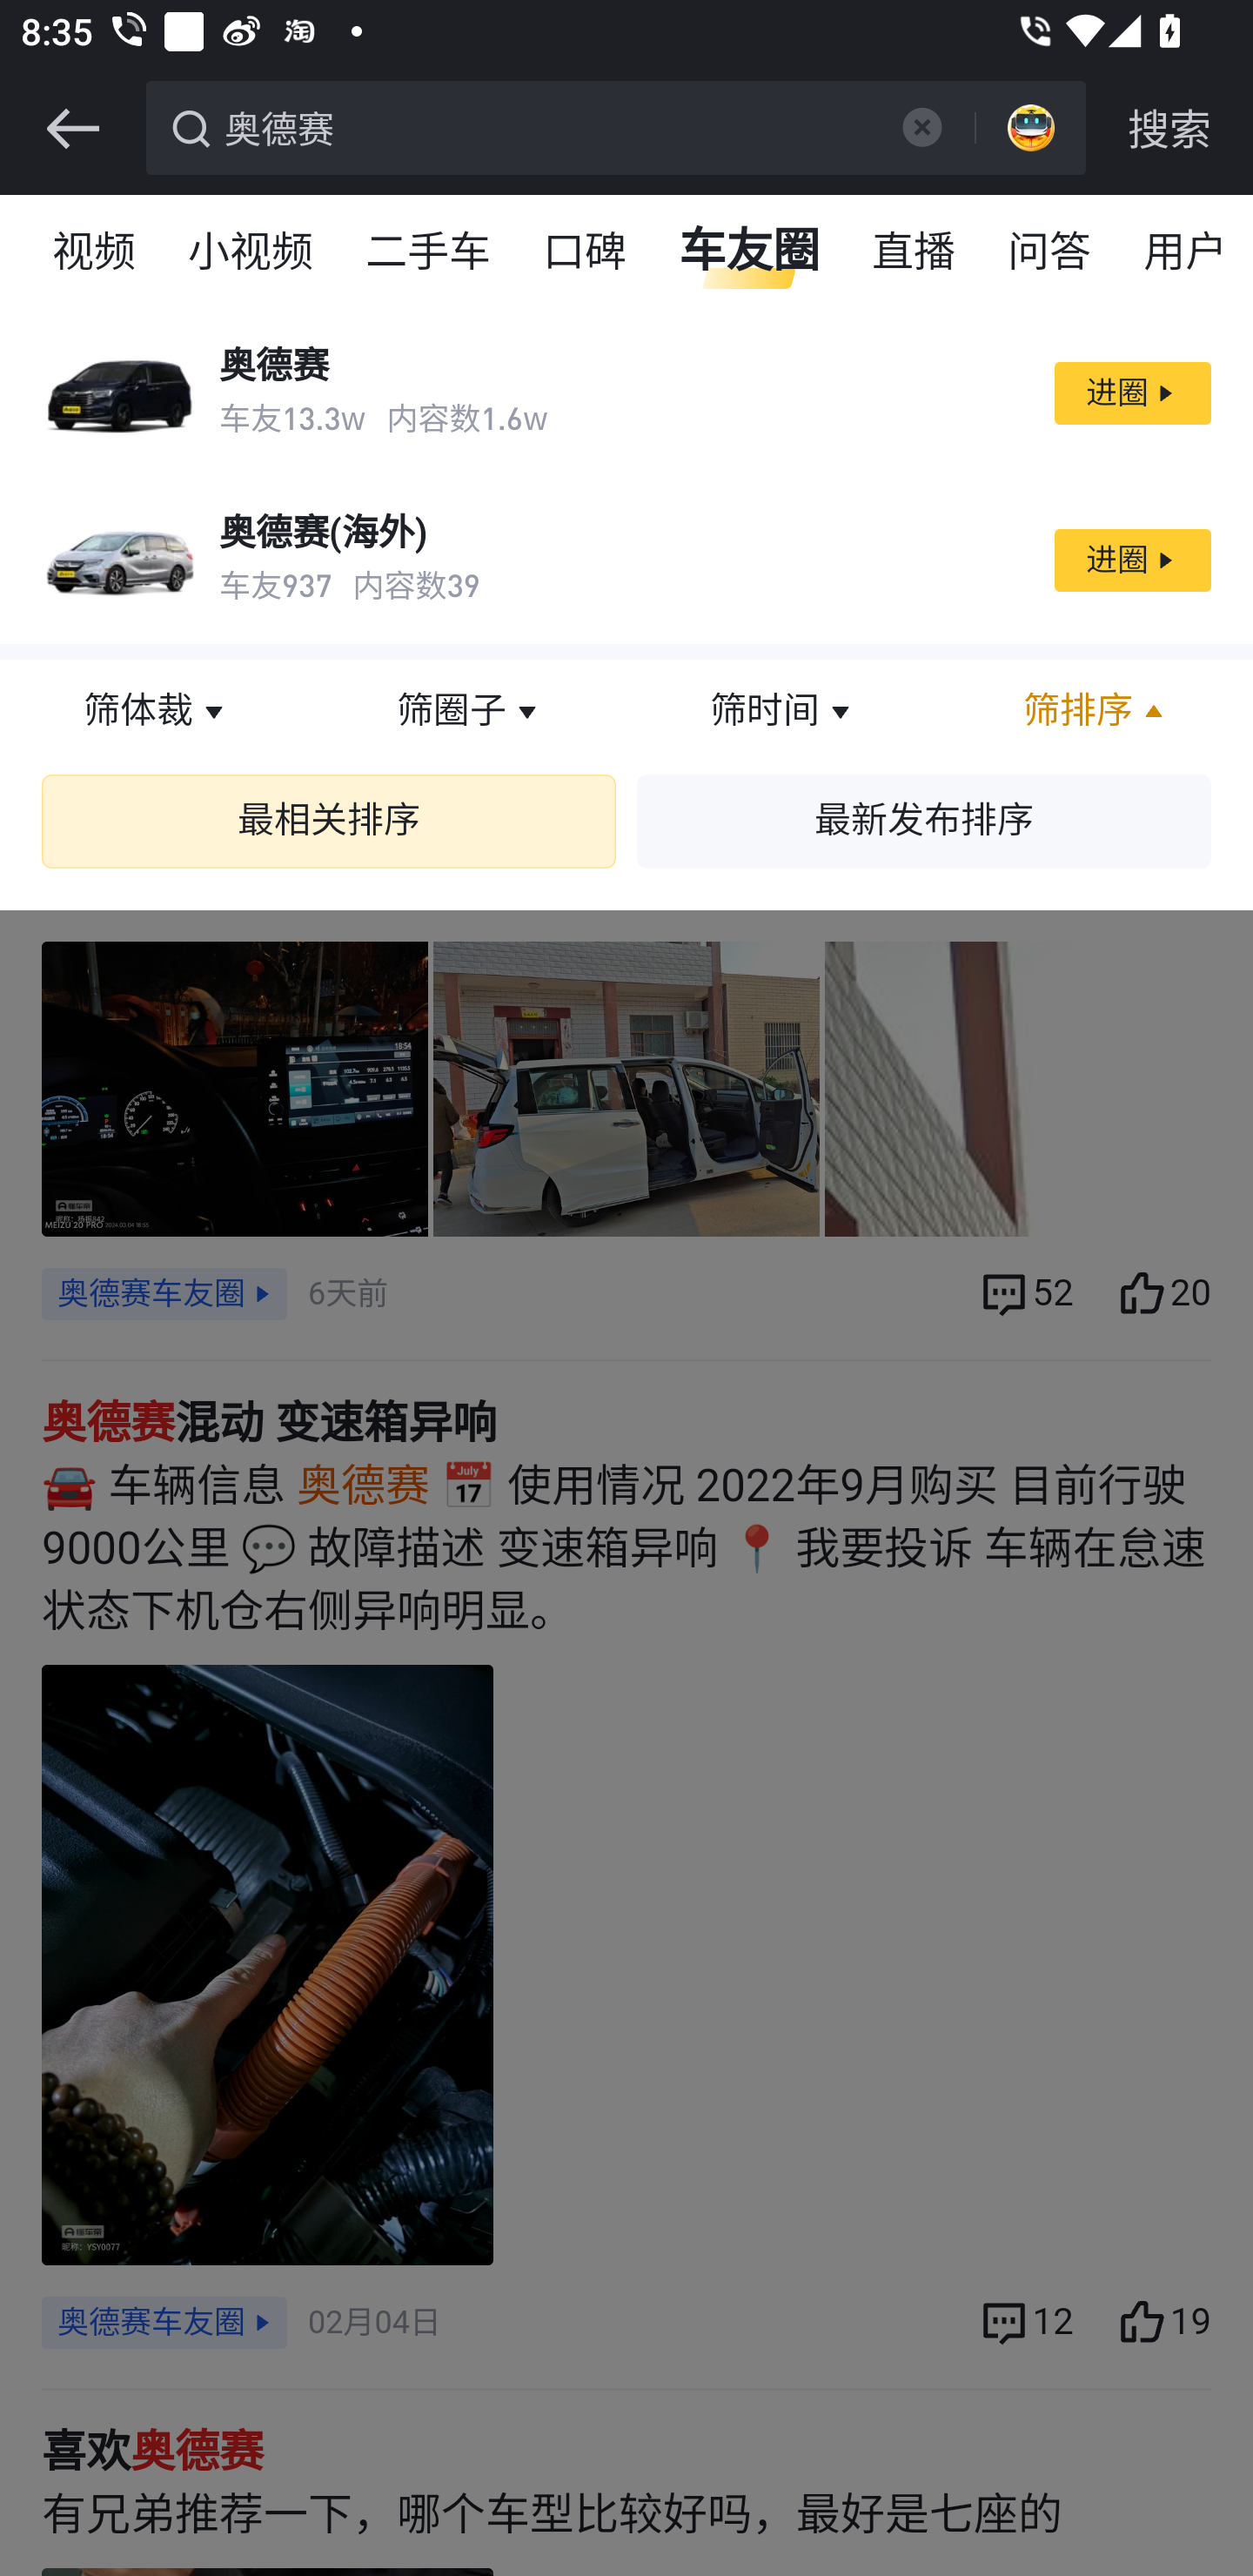 The image size is (1253, 2576). I want to click on 车友圈, so click(750, 252).